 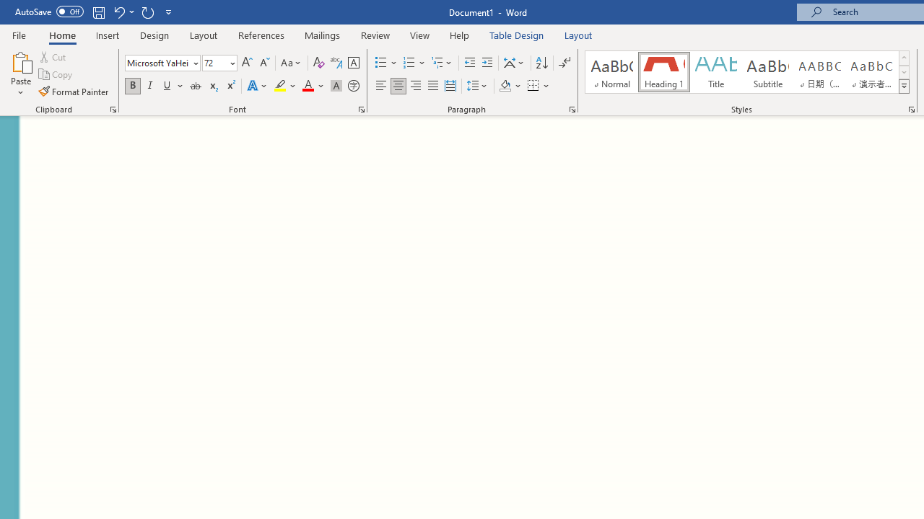 I want to click on Increase Indent, so click(x=487, y=63).